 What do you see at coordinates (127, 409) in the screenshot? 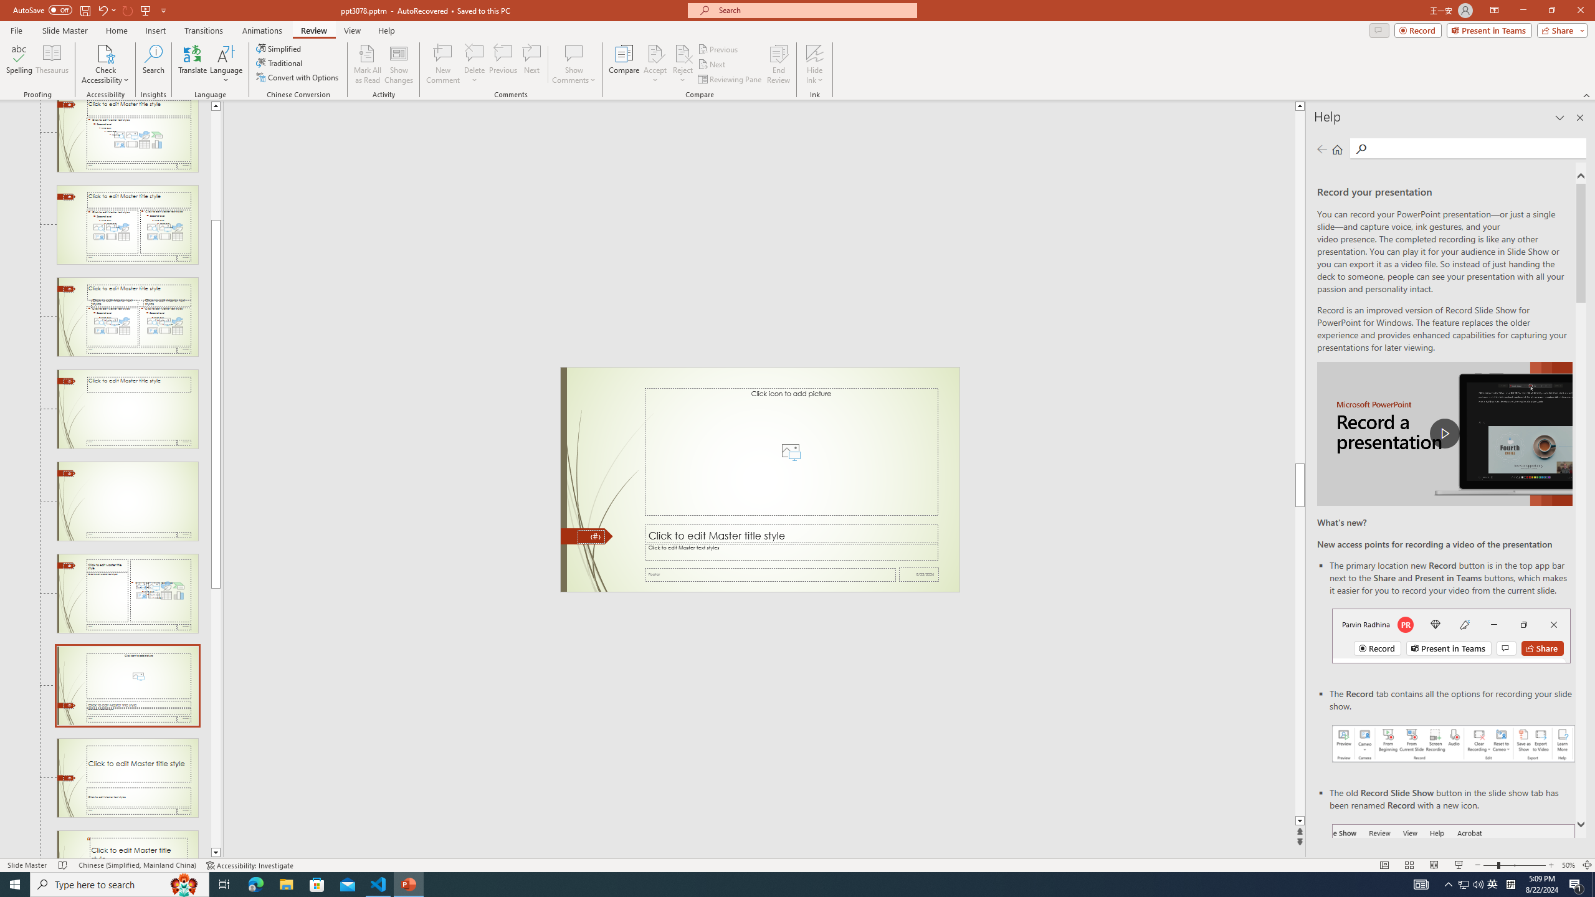
I see `Slide Title Only Layout: used by no slides` at bounding box center [127, 409].